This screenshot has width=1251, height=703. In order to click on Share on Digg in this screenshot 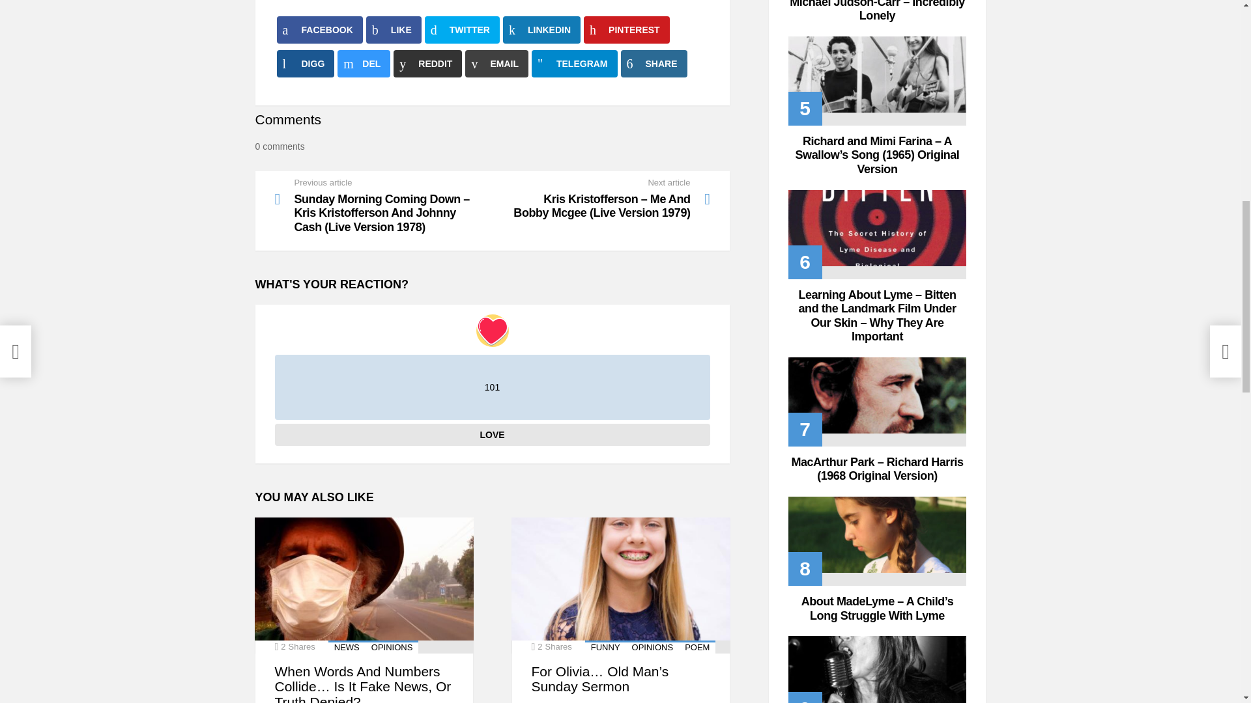, I will do `click(305, 63)`.